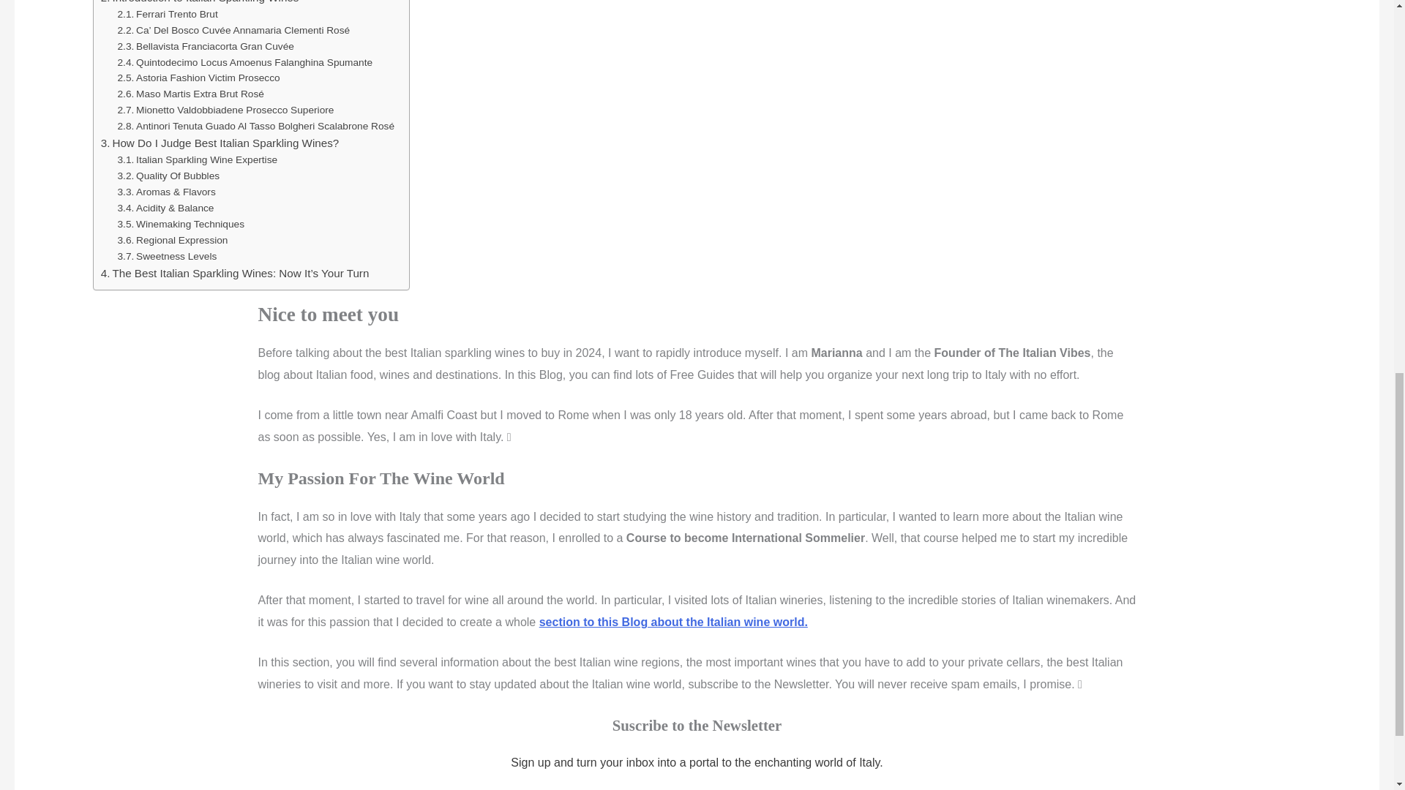  I want to click on Mionetto Valdobbiadene Prosecco Superiore, so click(225, 110).